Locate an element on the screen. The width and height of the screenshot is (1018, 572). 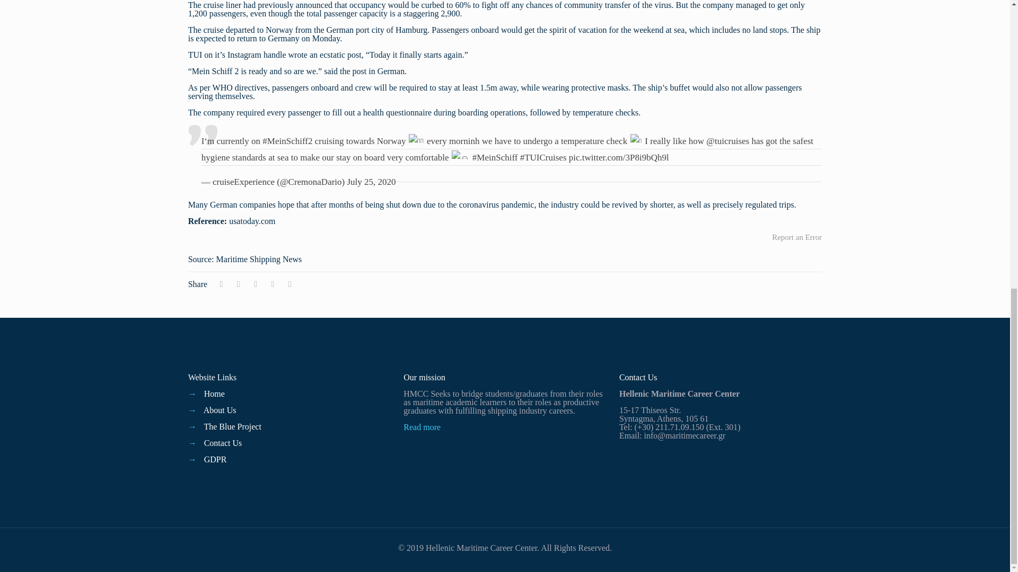
Error is located at coordinates (796, 237).